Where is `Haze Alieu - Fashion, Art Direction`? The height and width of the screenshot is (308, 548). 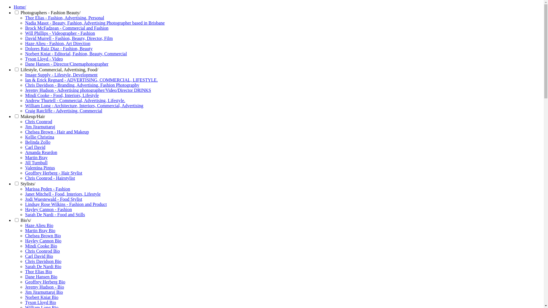
Haze Alieu - Fashion, Art Direction is located at coordinates (58, 43).